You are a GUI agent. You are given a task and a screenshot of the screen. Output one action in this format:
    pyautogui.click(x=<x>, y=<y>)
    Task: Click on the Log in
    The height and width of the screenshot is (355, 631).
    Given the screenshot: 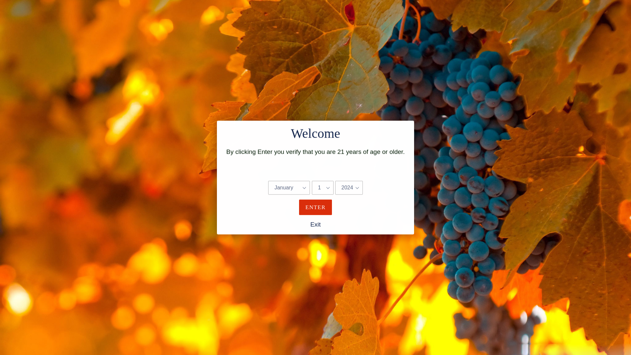 What is the action you would take?
    pyautogui.click(x=590, y=24)
    